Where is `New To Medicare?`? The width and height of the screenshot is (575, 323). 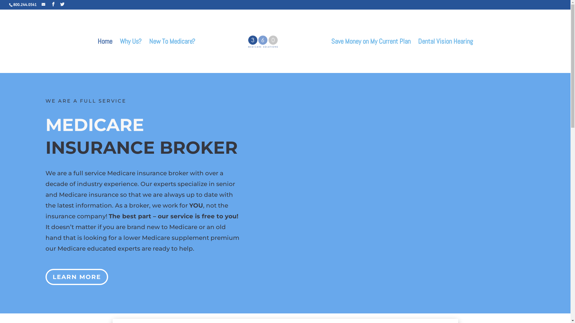
New To Medicare? is located at coordinates (172, 56).